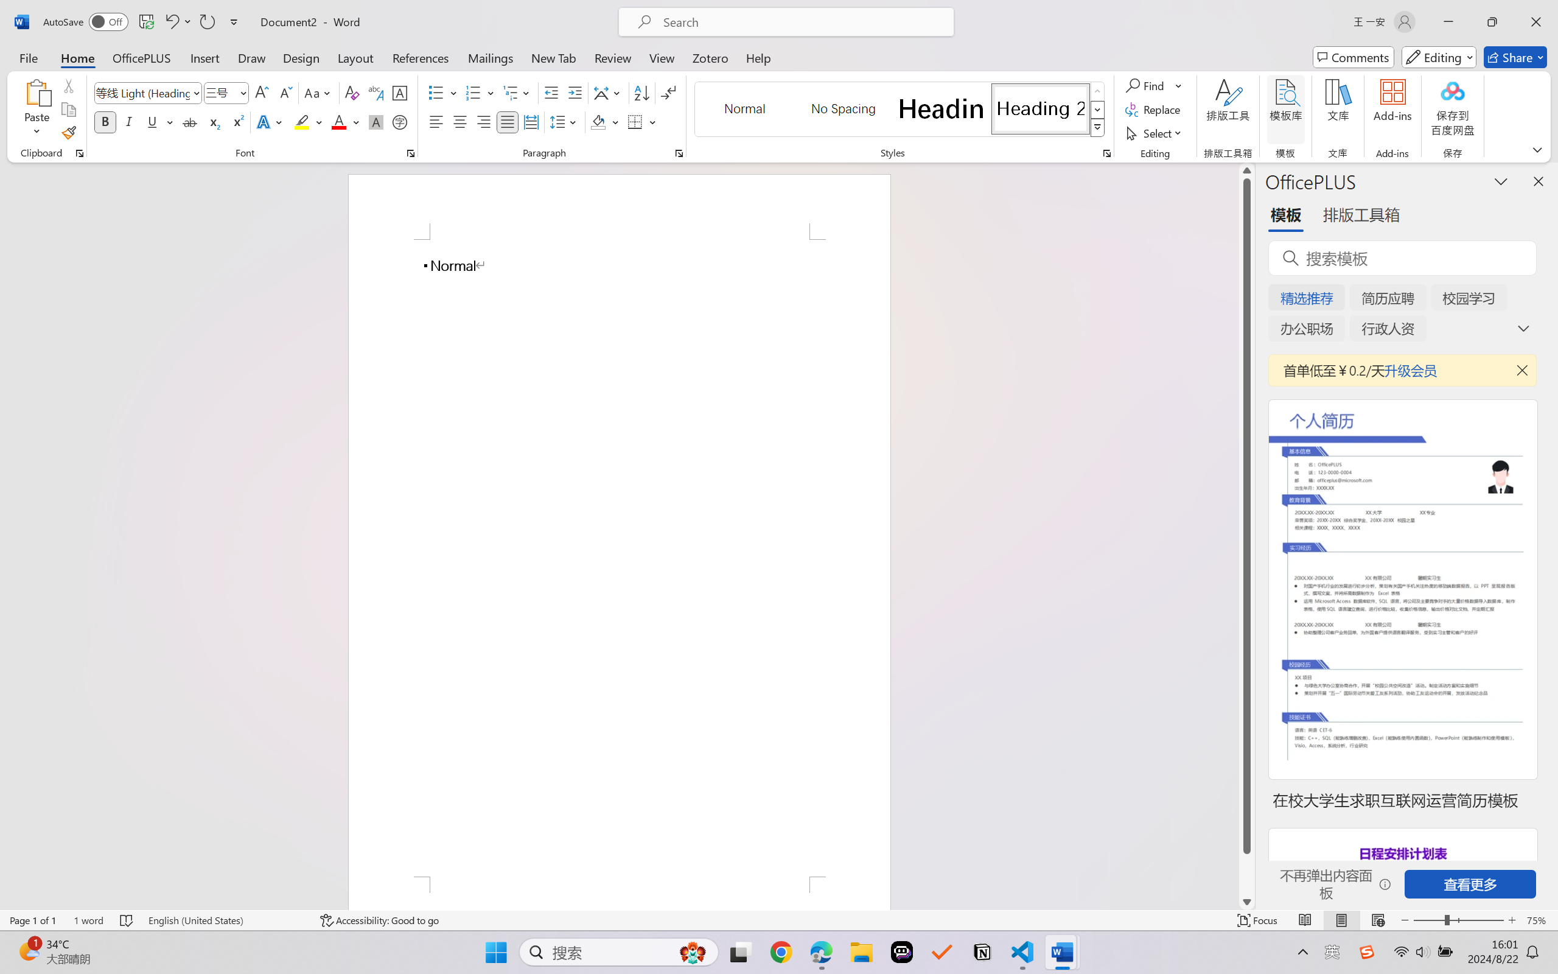  What do you see at coordinates (106, 122) in the screenshot?
I see `Bold` at bounding box center [106, 122].